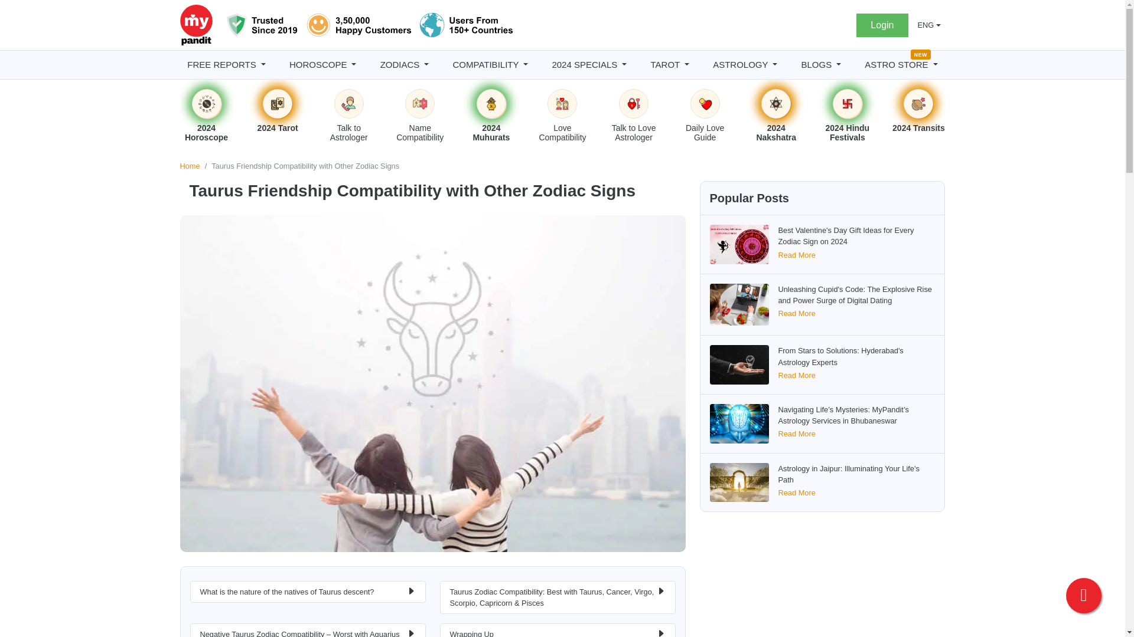  I want to click on Love Compatibility, so click(562, 104).